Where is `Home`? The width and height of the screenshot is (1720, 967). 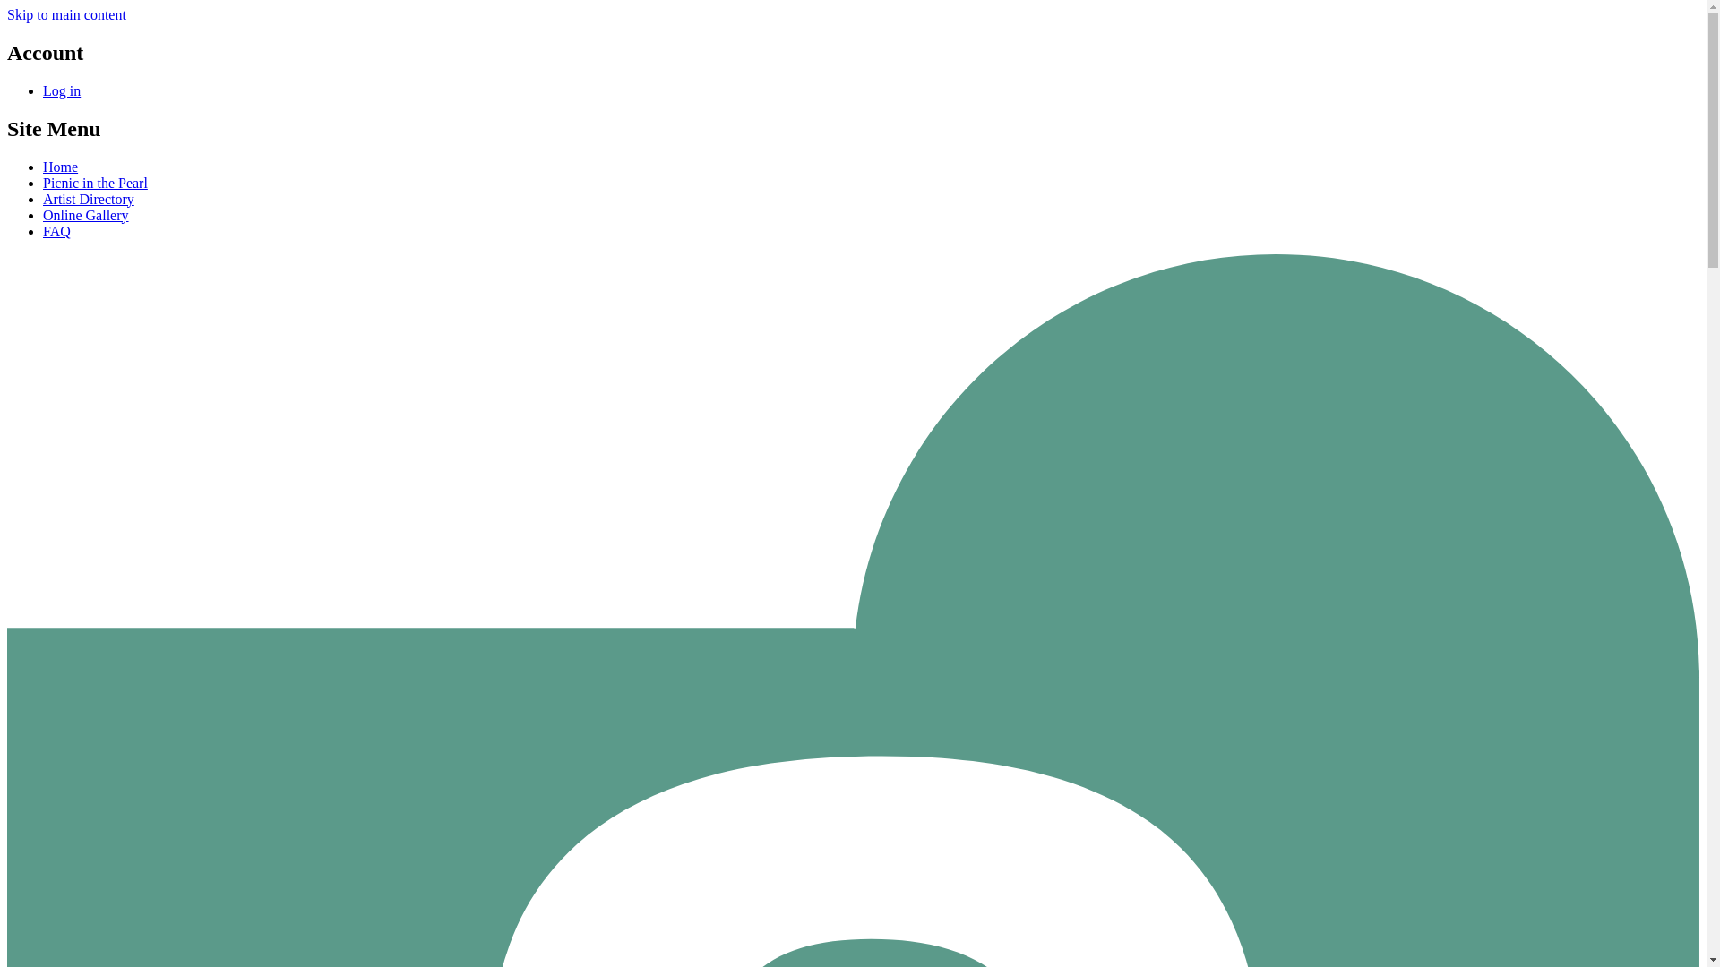 Home is located at coordinates (60, 167).